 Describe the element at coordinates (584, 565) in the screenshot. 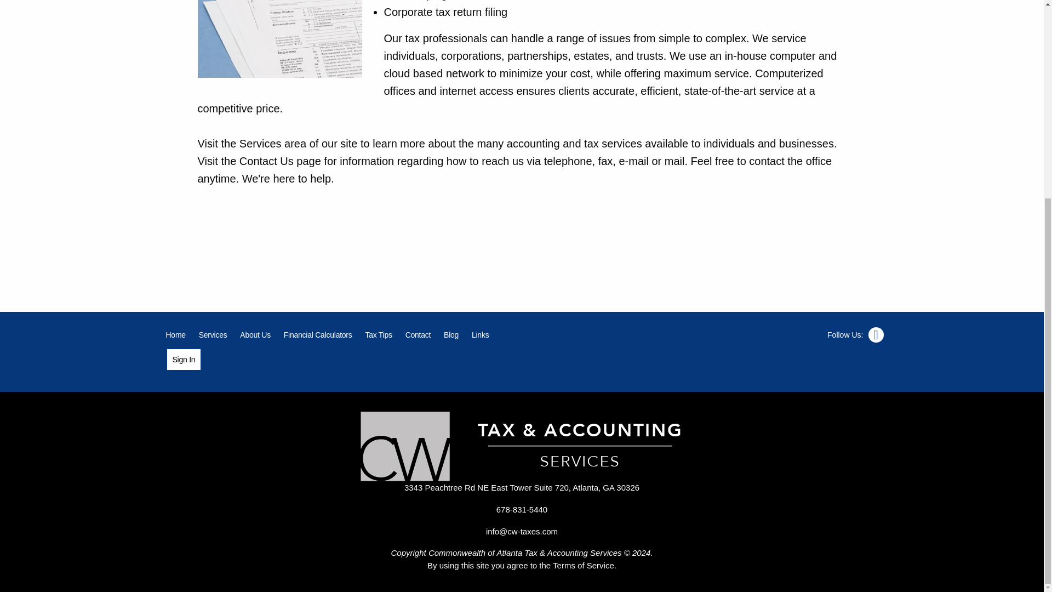

I see `Terms of Service` at that location.